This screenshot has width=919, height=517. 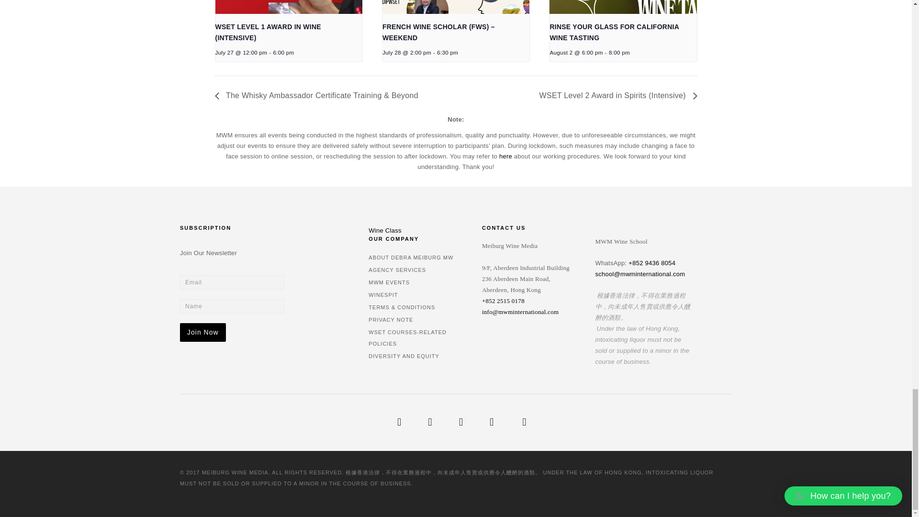 I want to click on Join Now, so click(x=203, y=332).